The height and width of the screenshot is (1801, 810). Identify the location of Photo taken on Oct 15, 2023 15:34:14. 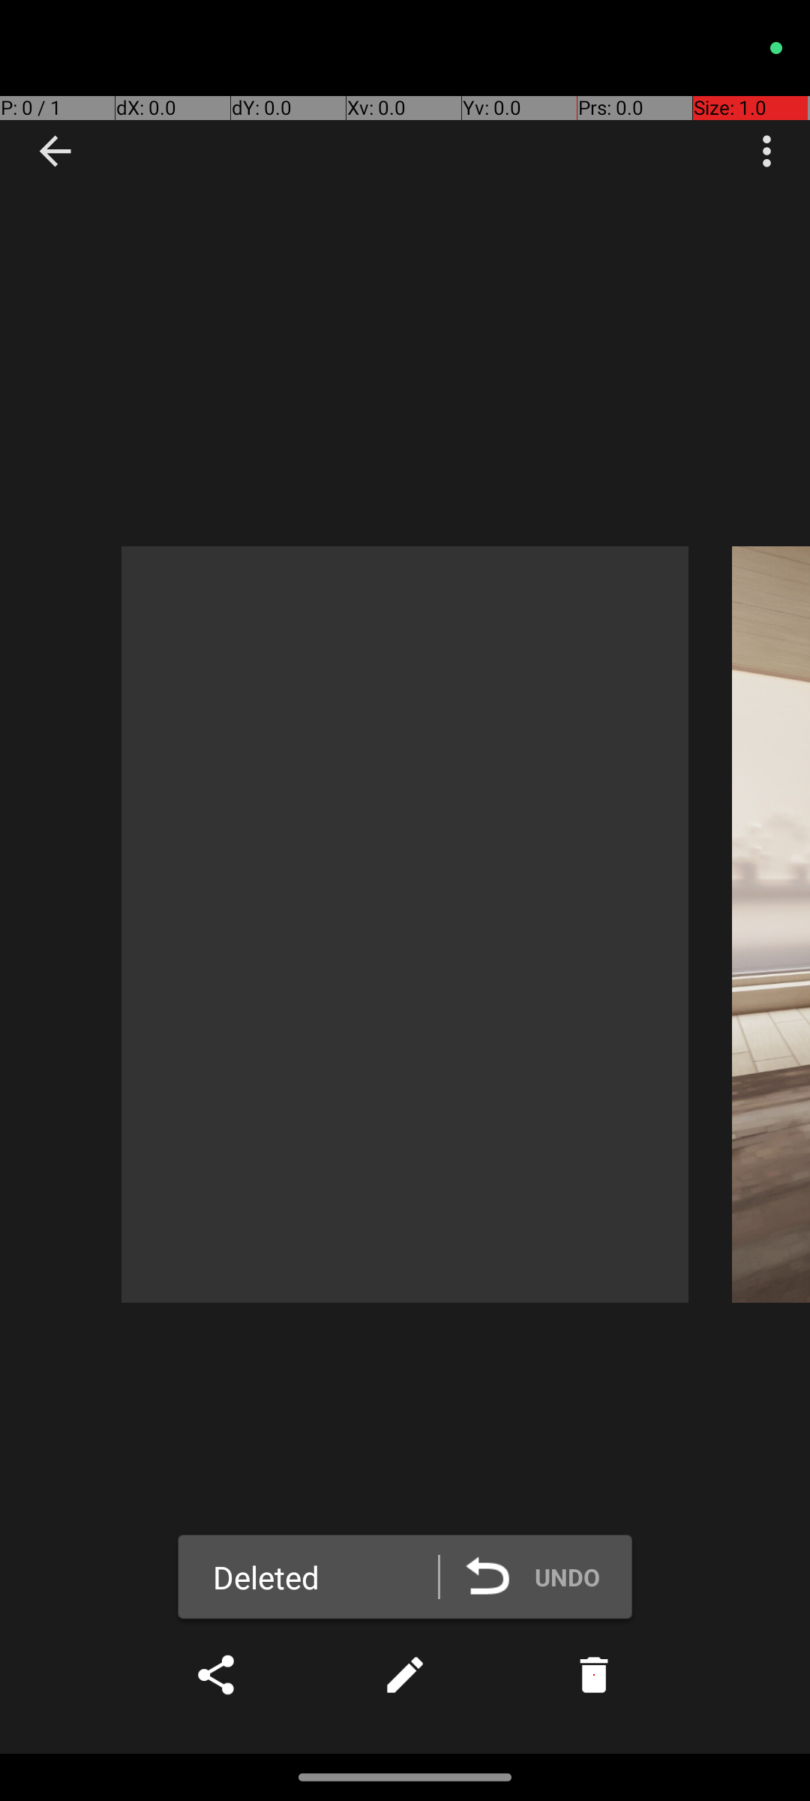
(405, 925).